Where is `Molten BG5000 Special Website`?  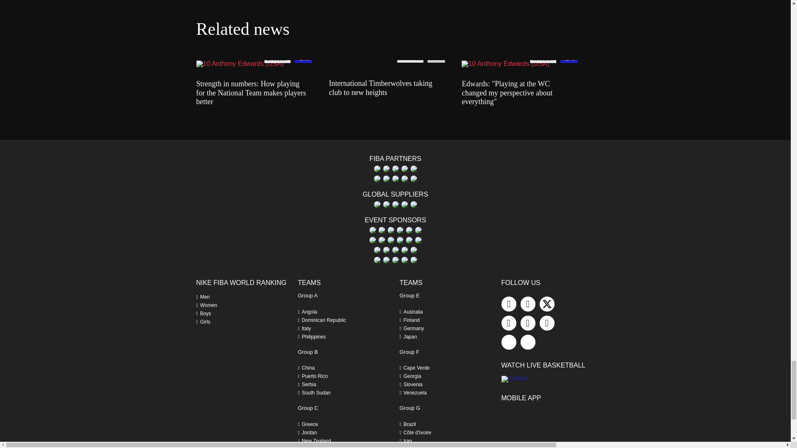
Molten BG5000 Special Website is located at coordinates (395, 168).